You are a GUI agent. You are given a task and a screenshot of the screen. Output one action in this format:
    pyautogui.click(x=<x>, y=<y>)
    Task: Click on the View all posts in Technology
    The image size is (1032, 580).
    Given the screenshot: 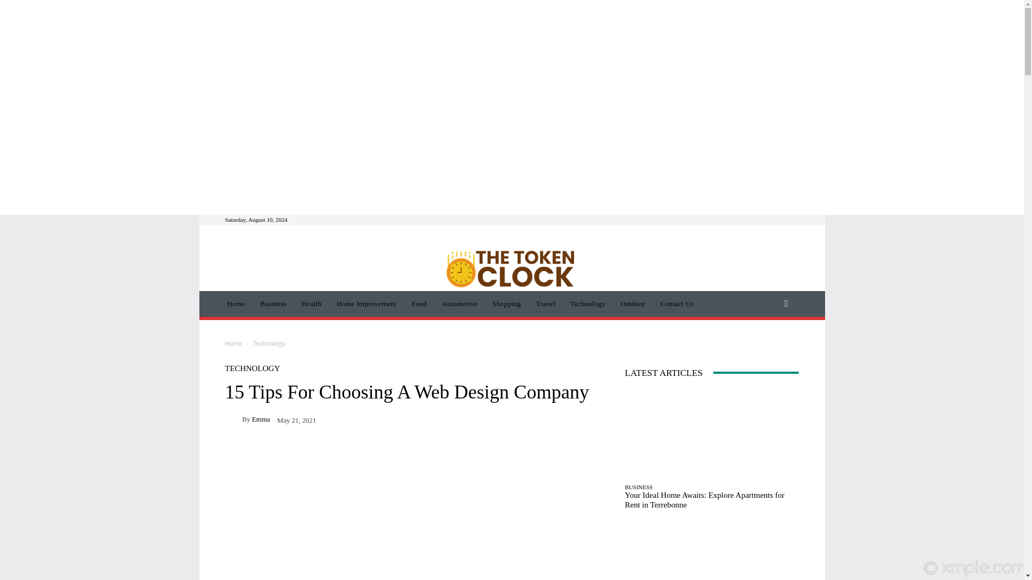 What is the action you would take?
    pyautogui.click(x=269, y=343)
    